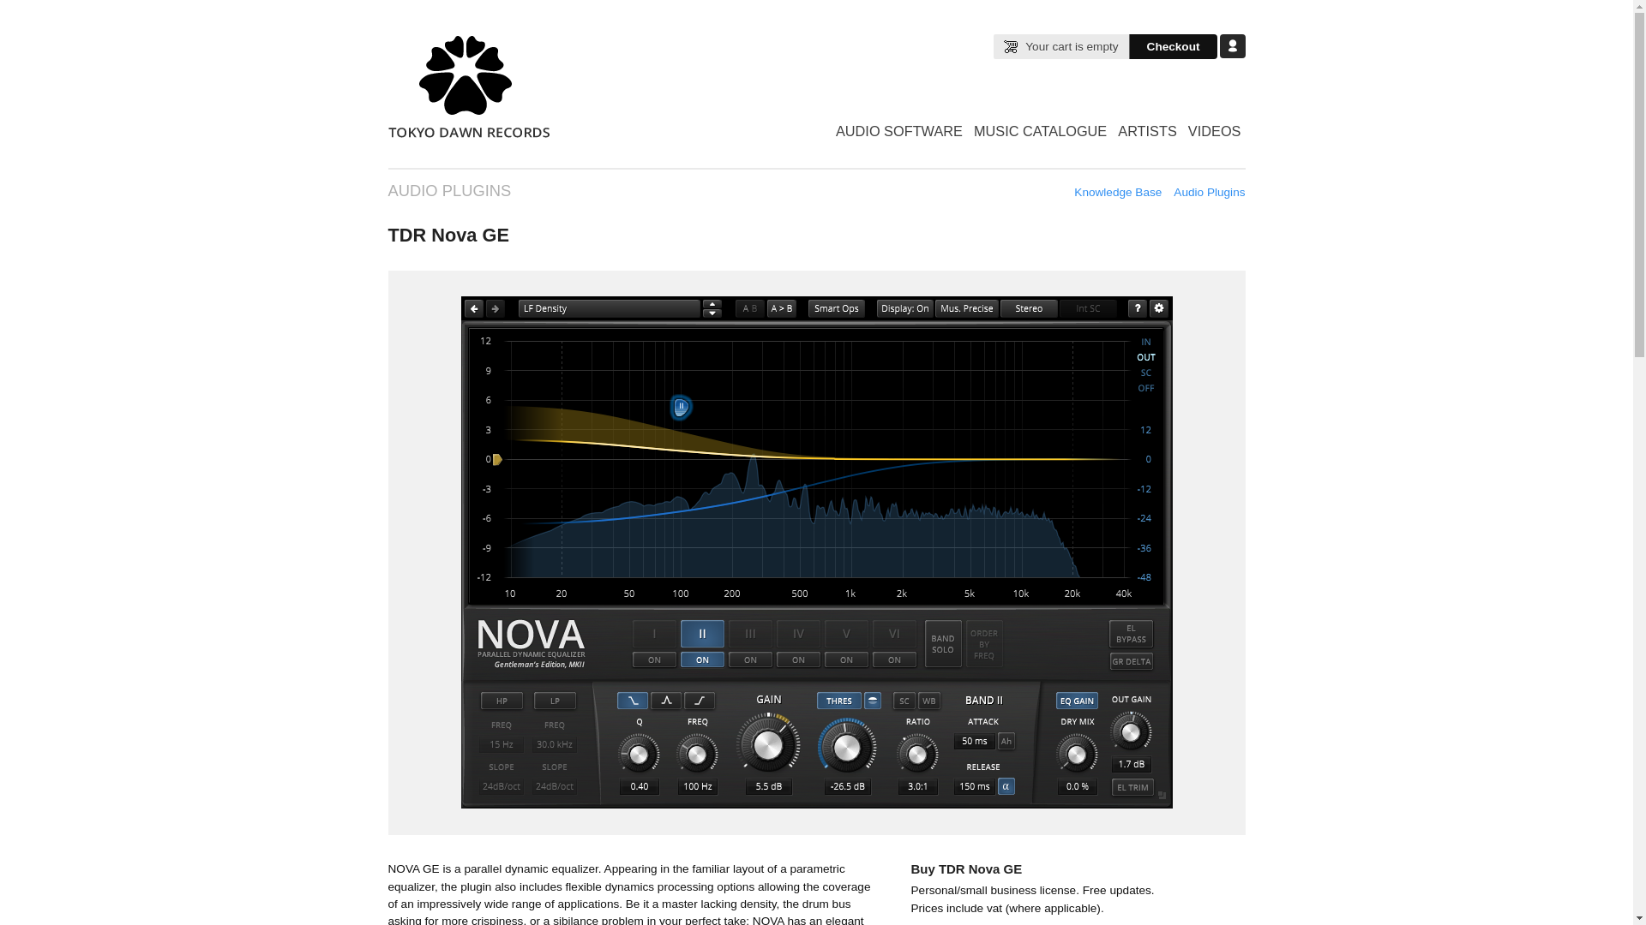 The height and width of the screenshot is (925, 1646). Describe the element at coordinates (1214, 131) in the screenshot. I see `VIDEOS` at that location.